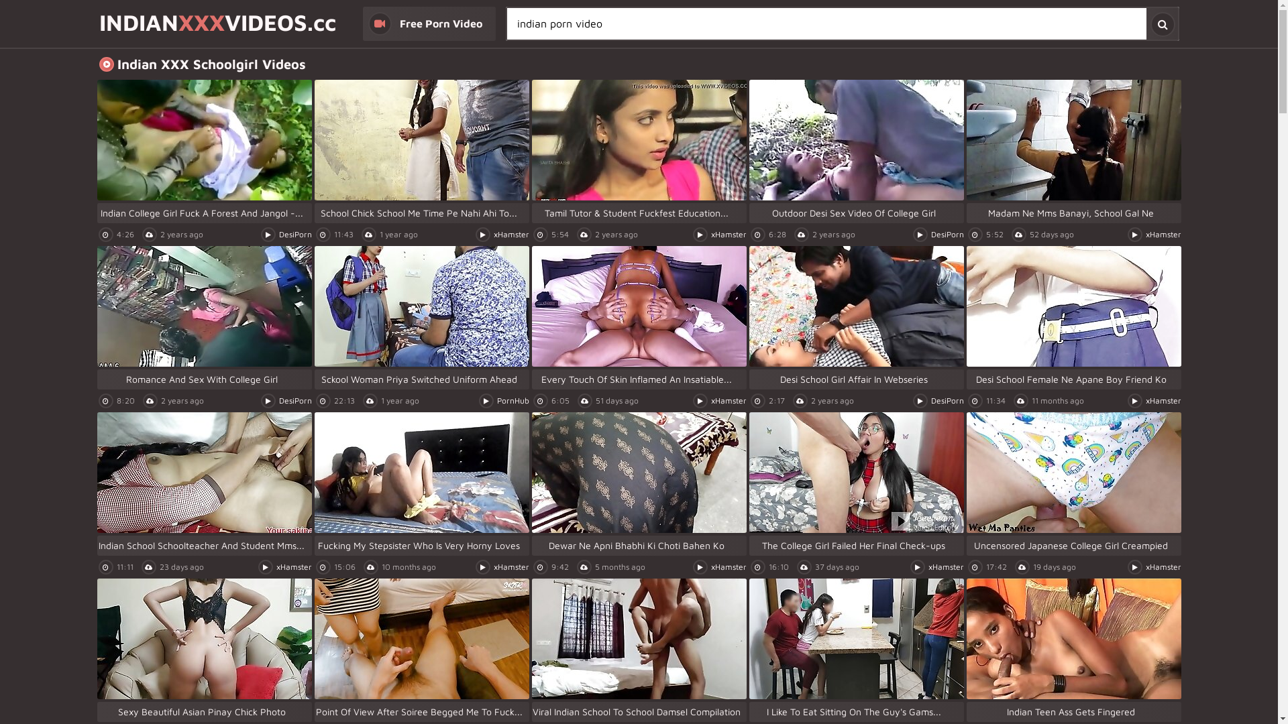 This screenshot has height=724, width=1288. I want to click on The College Girl Failed Her Final Check-ups And..., so click(856, 484).